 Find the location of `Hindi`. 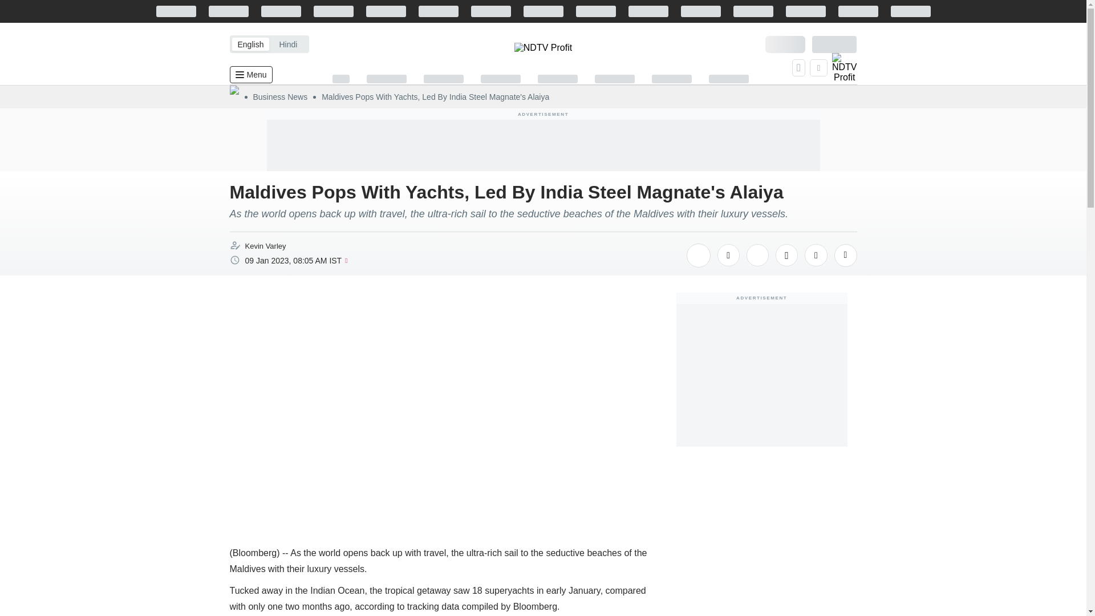

Hindi is located at coordinates (287, 43).